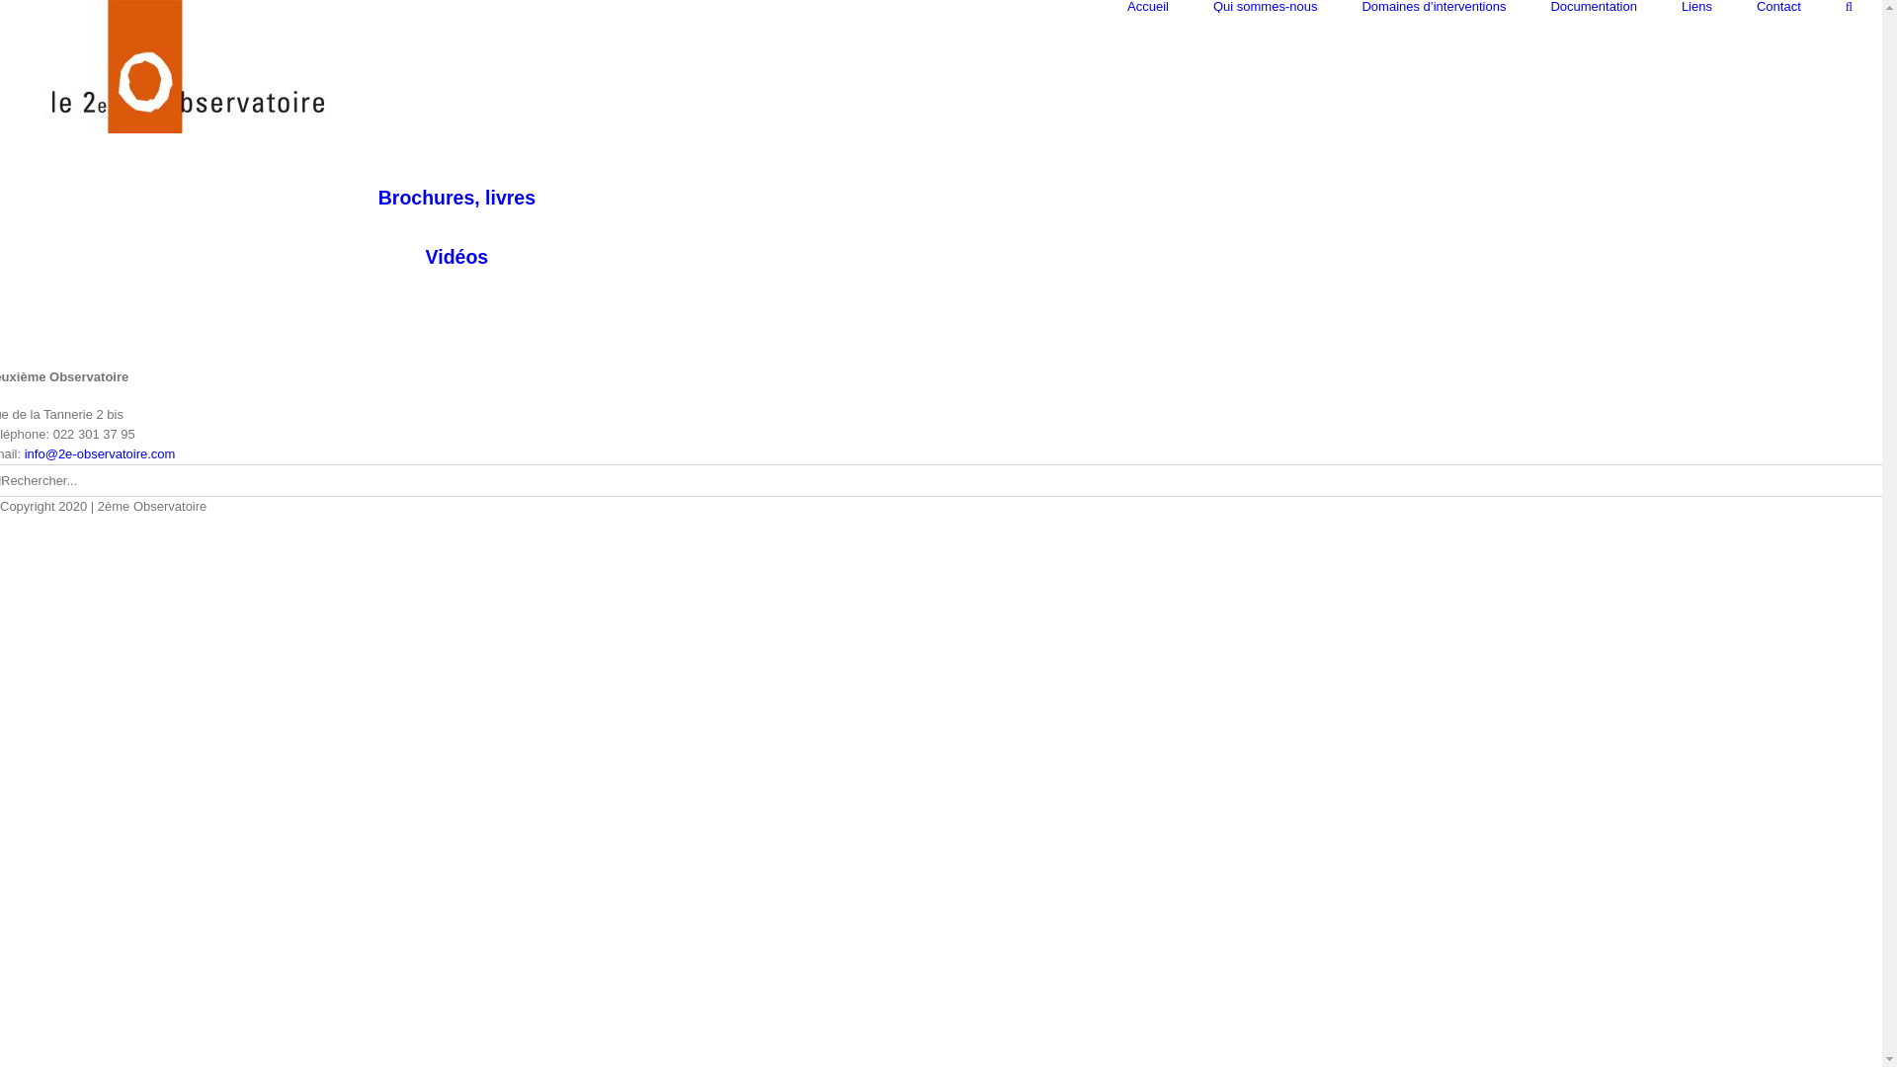 This screenshot has width=1897, height=1067. Describe the element at coordinates (1778, 6) in the screenshot. I see `Contact` at that location.